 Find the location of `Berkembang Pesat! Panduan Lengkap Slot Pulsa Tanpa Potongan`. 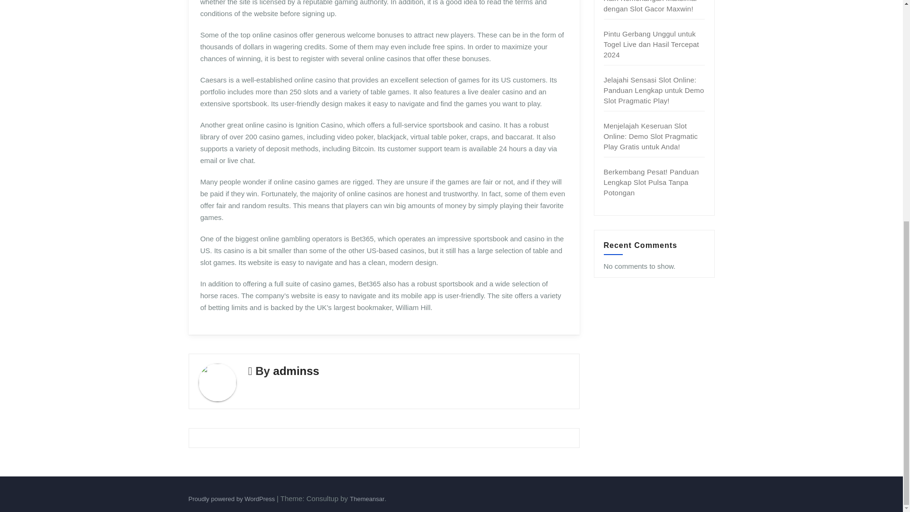

Berkembang Pesat! Panduan Lengkap Slot Pulsa Tanpa Potongan is located at coordinates (651, 182).